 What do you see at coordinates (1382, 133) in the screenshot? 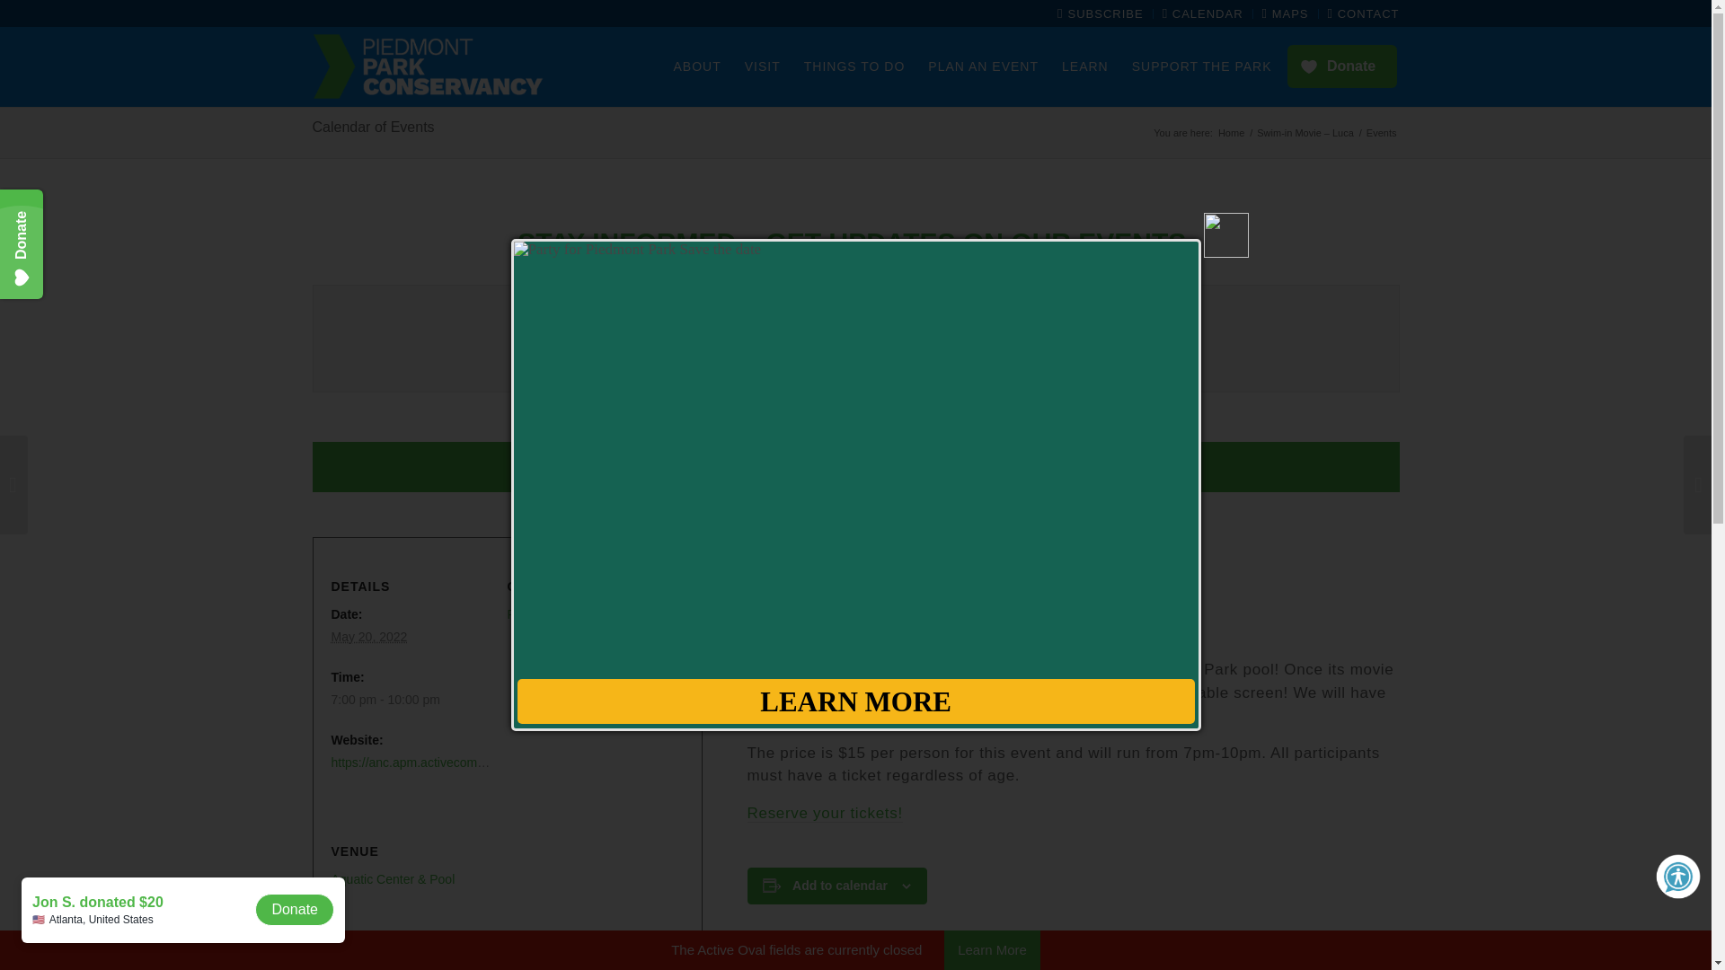
I see `Events` at bounding box center [1382, 133].